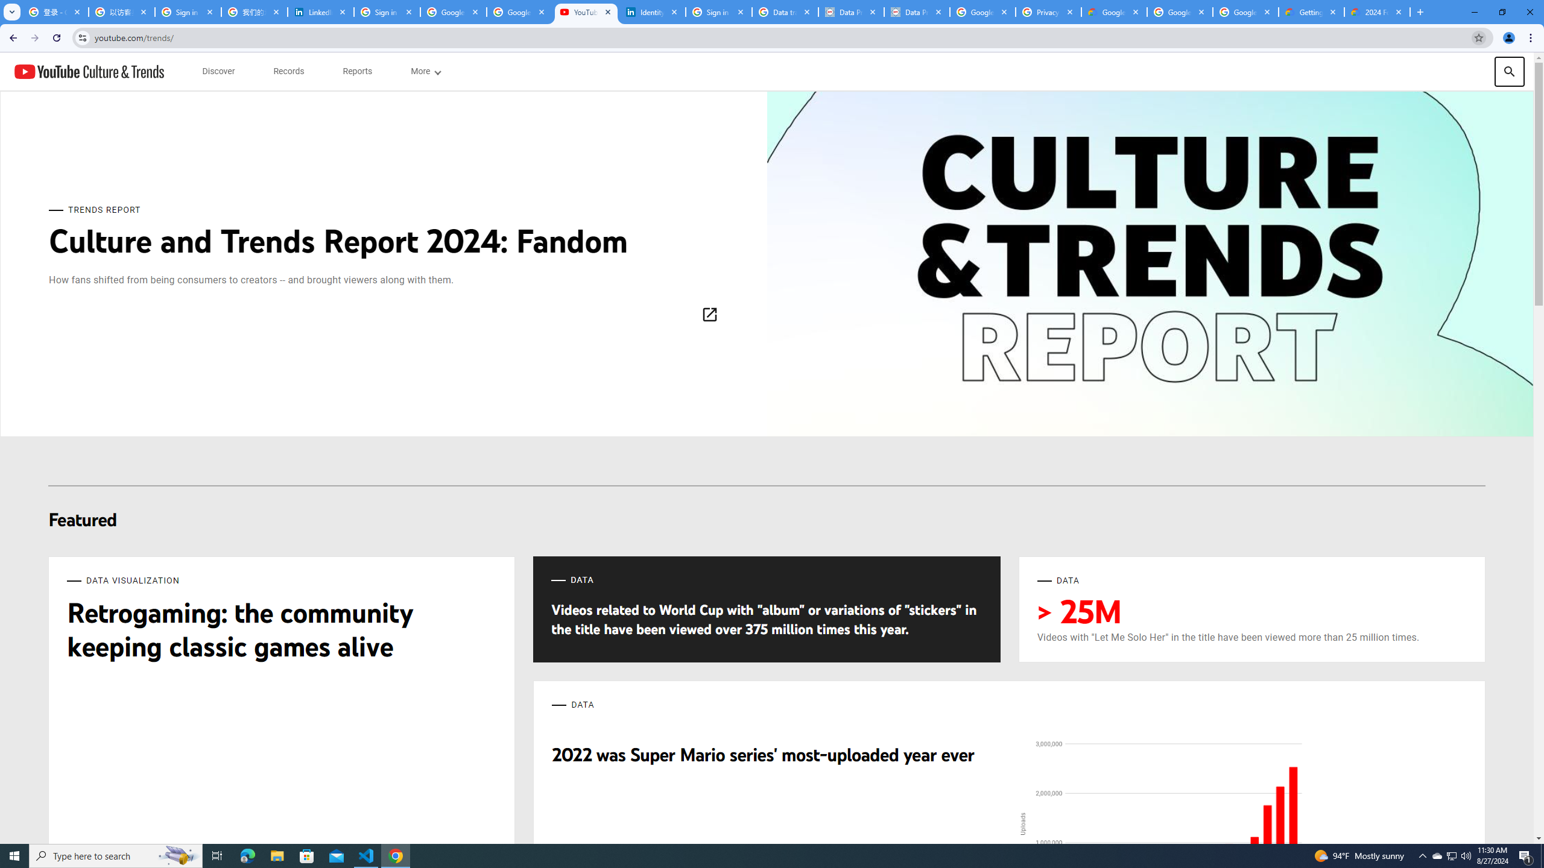 This screenshot has height=868, width=1544. What do you see at coordinates (357, 71) in the screenshot?
I see `subnav-Reports menupopup` at bounding box center [357, 71].